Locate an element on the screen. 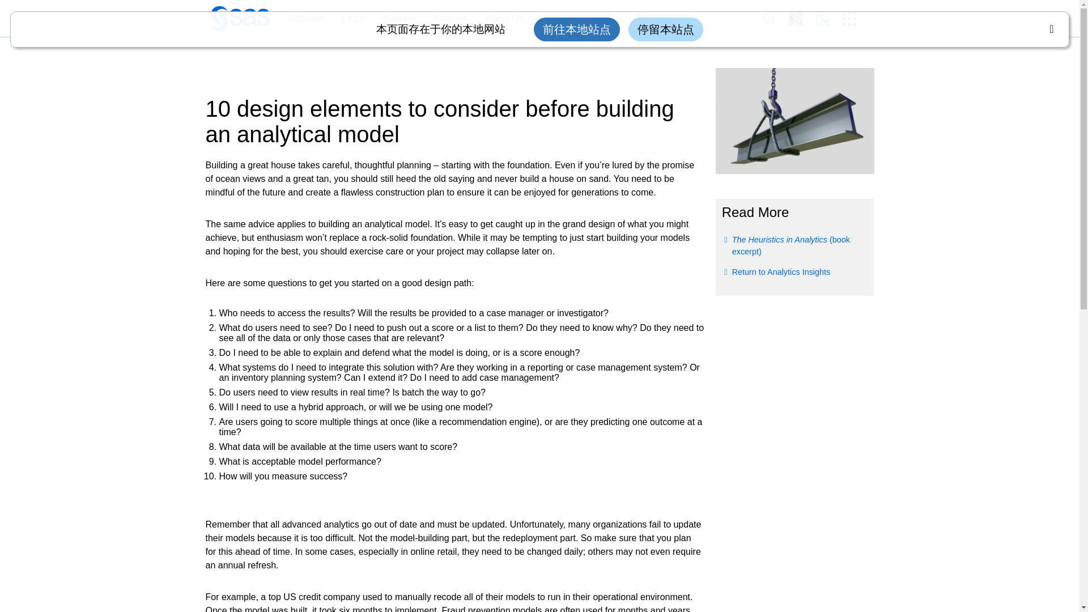 The height and width of the screenshot is (612, 1088). Support is located at coordinates (399, 19).